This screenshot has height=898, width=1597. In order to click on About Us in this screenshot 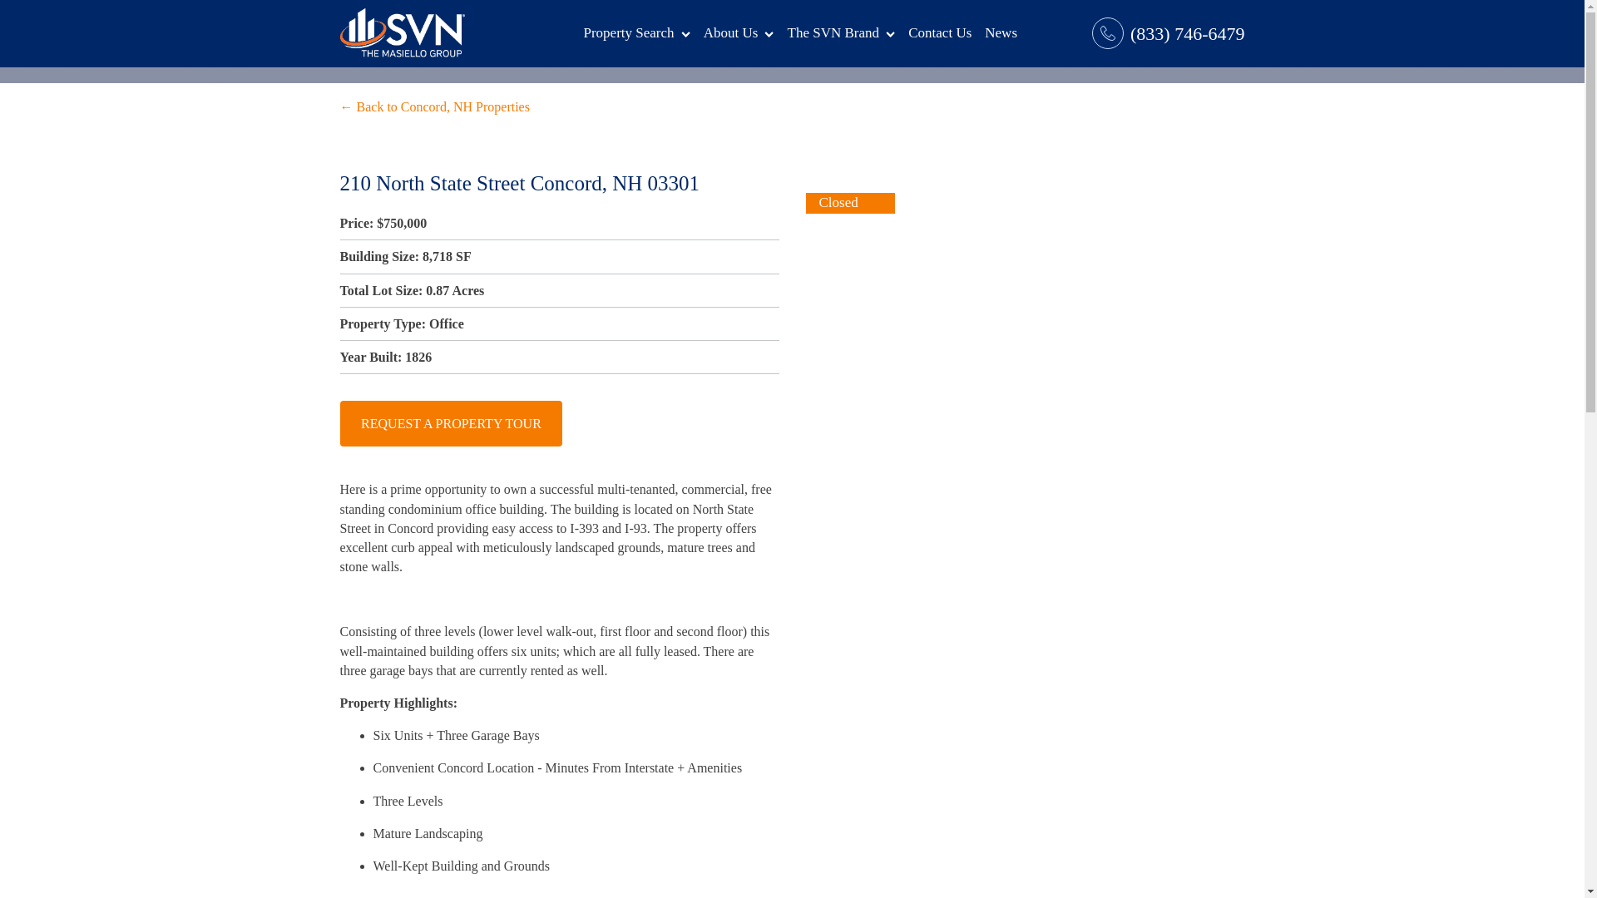, I will do `click(739, 33)`.